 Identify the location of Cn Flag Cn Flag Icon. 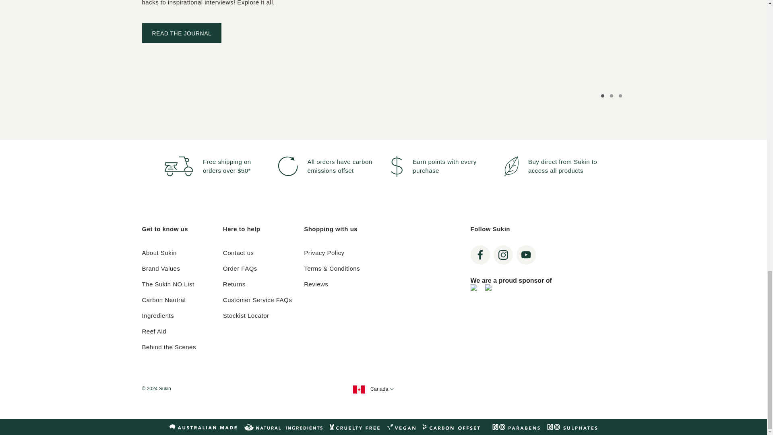
(359, 389).